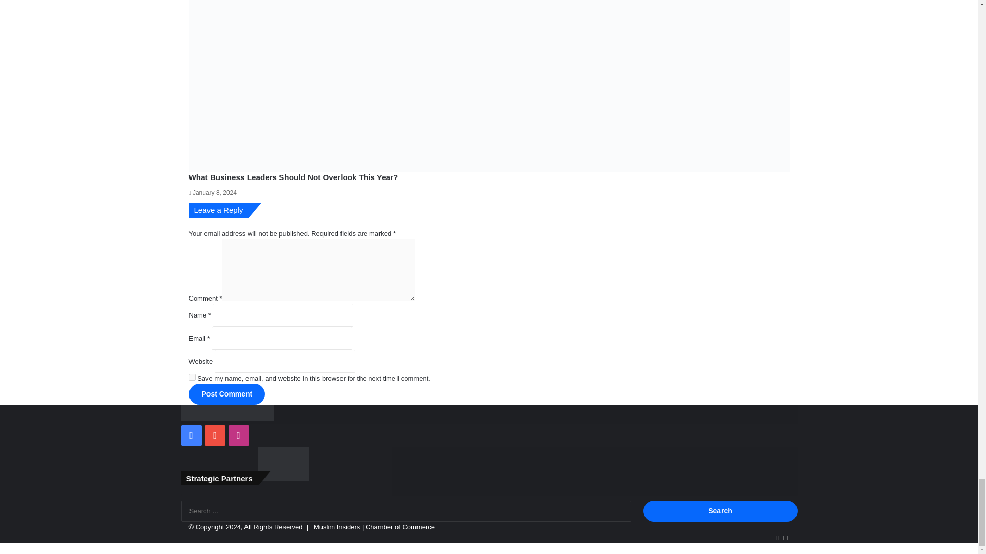 This screenshot has height=554, width=986. I want to click on yes, so click(192, 377).